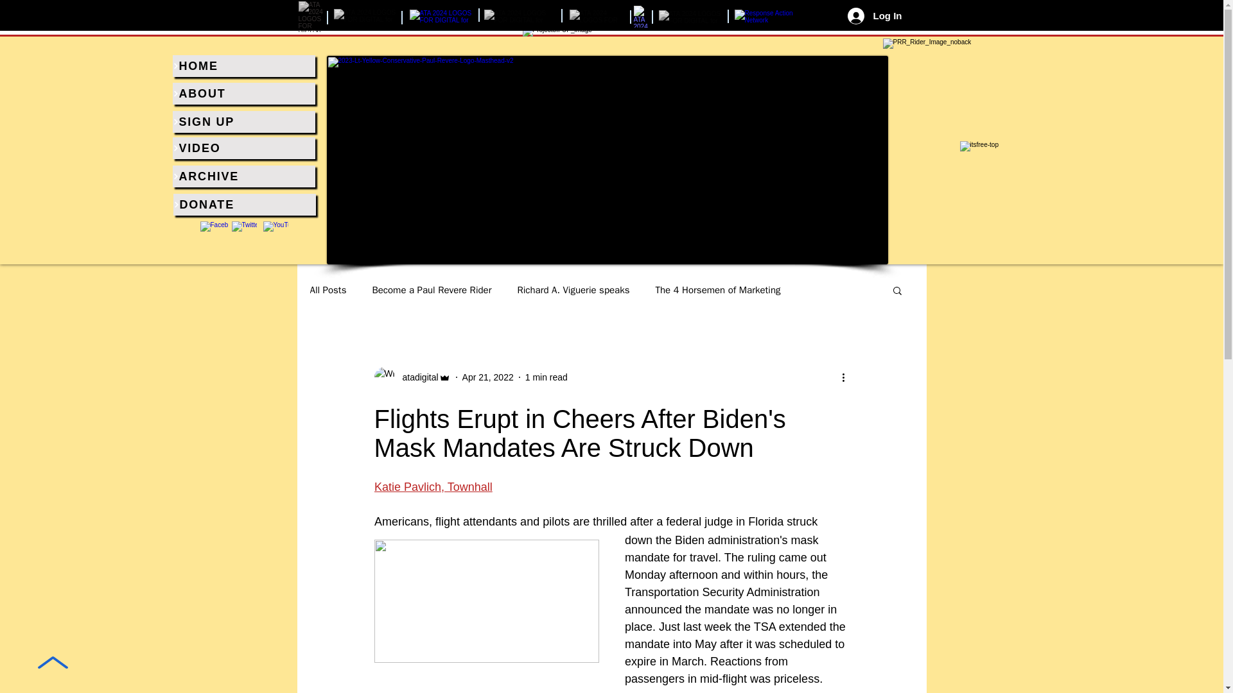 The width and height of the screenshot is (1233, 693). I want to click on atadigital, so click(416, 377).